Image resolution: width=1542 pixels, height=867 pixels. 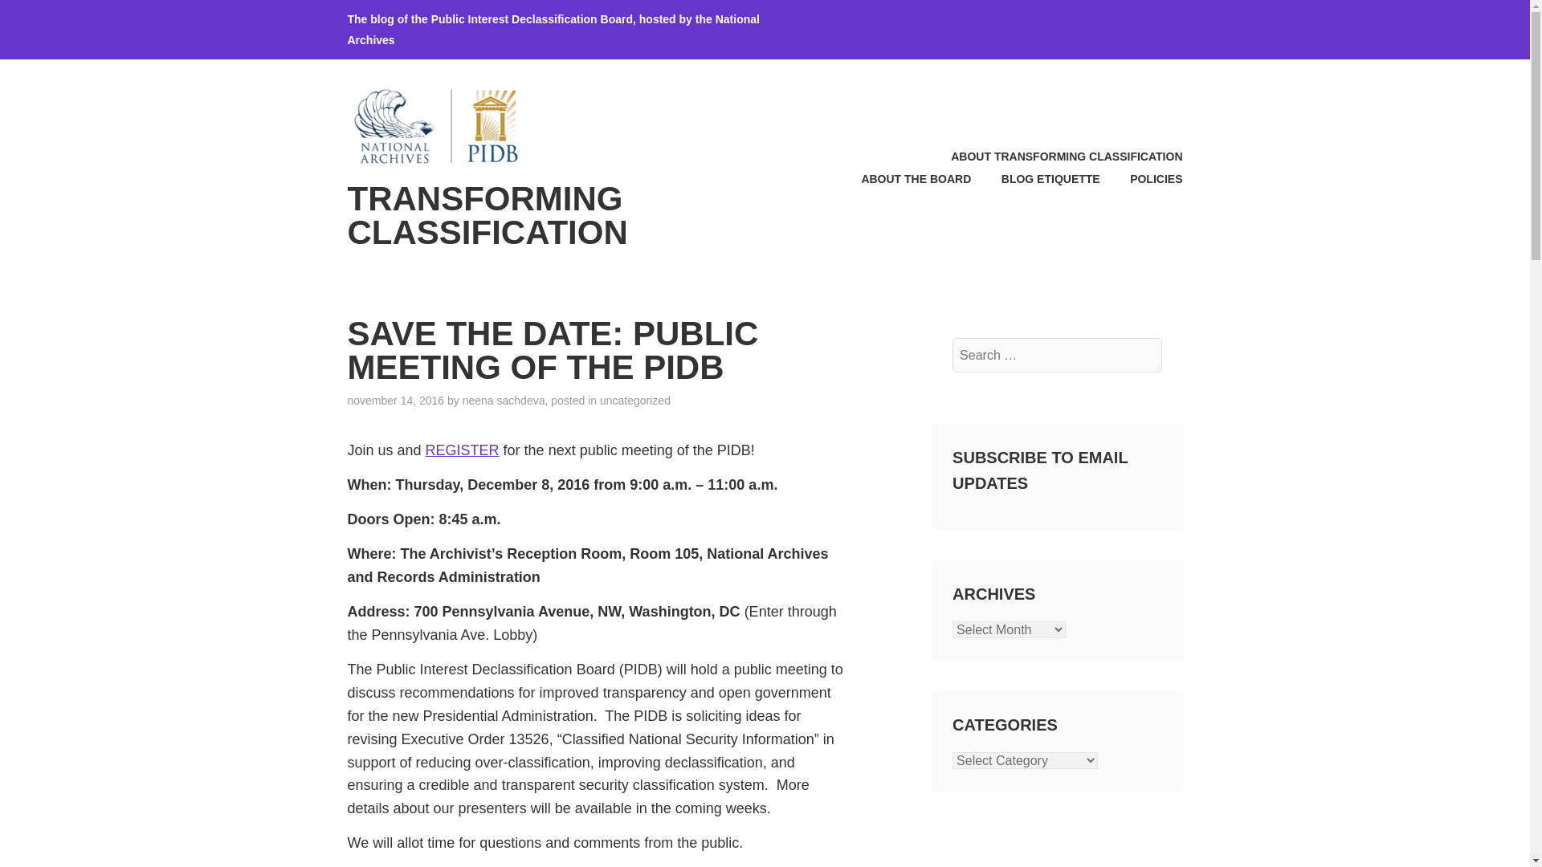 What do you see at coordinates (463, 450) in the screenshot?
I see `REGISTER` at bounding box center [463, 450].